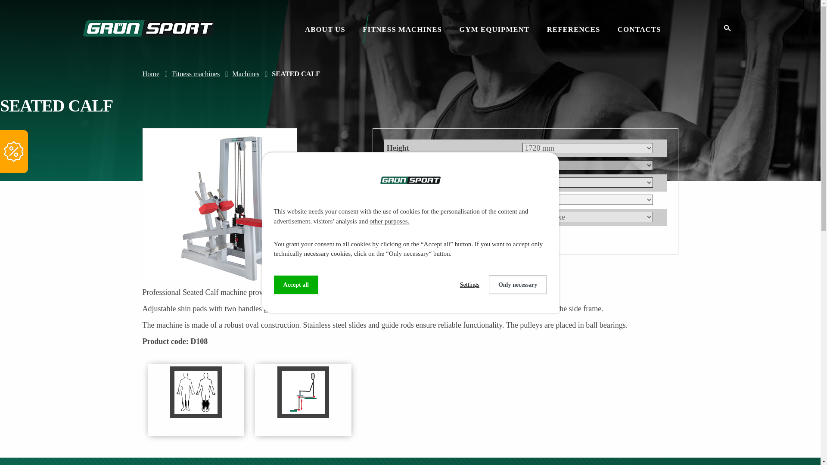 The height and width of the screenshot is (465, 827). What do you see at coordinates (389, 221) in the screenshot?
I see `other purposes.` at bounding box center [389, 221].